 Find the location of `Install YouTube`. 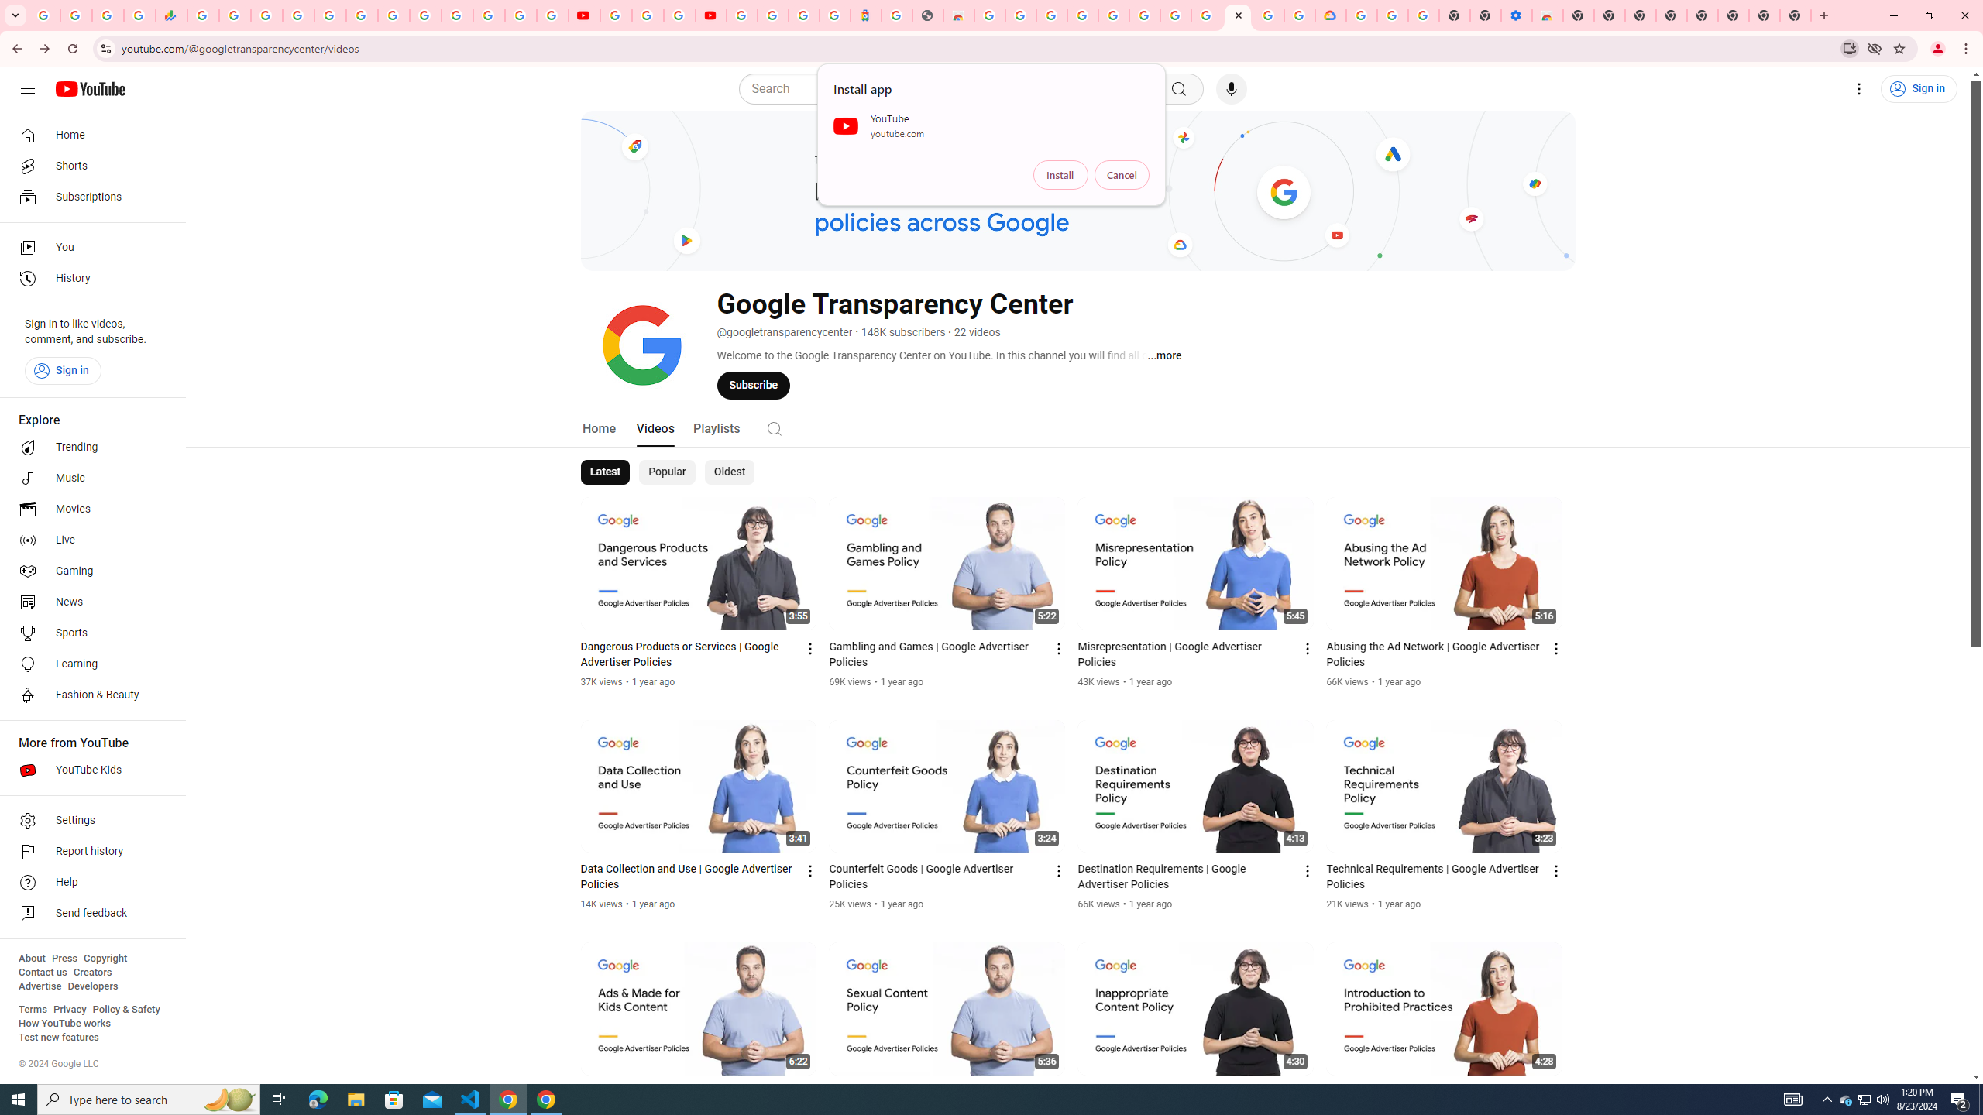

Install YouTube is located at coordinates (1850, 48).